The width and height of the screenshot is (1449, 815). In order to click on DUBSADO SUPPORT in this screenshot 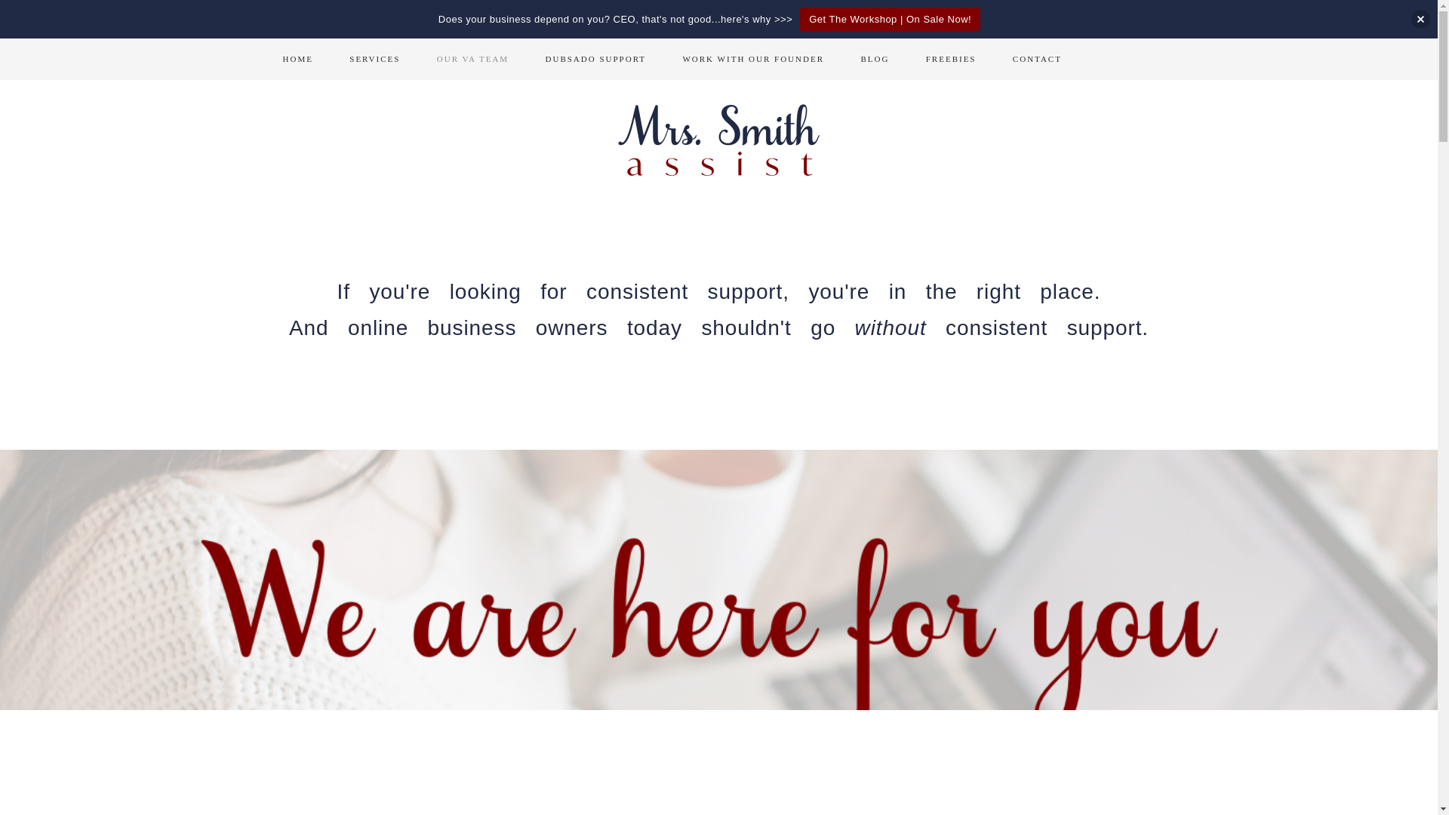, I will do `click(595, 59)`.